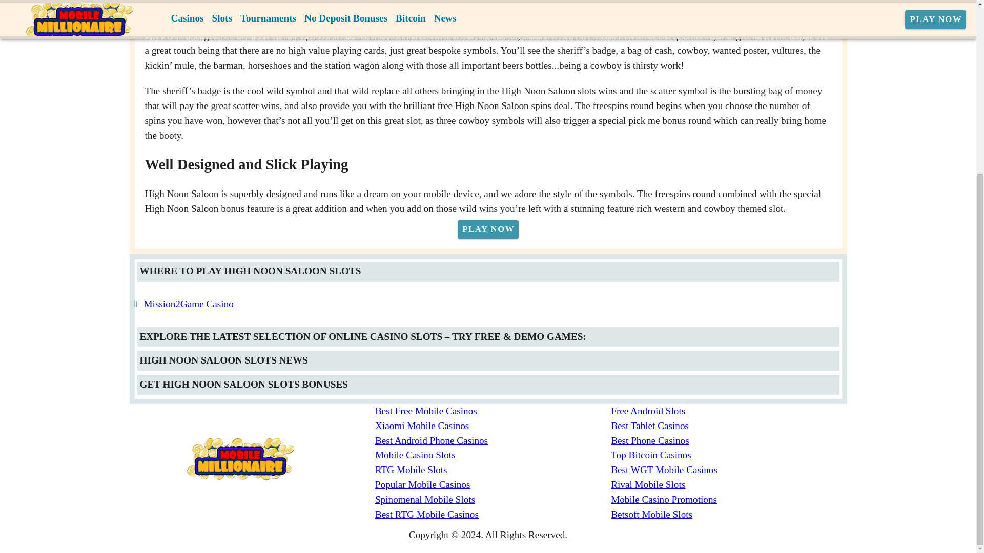  I want to click on Top Bitcoin Casinos, so click(729, 455).